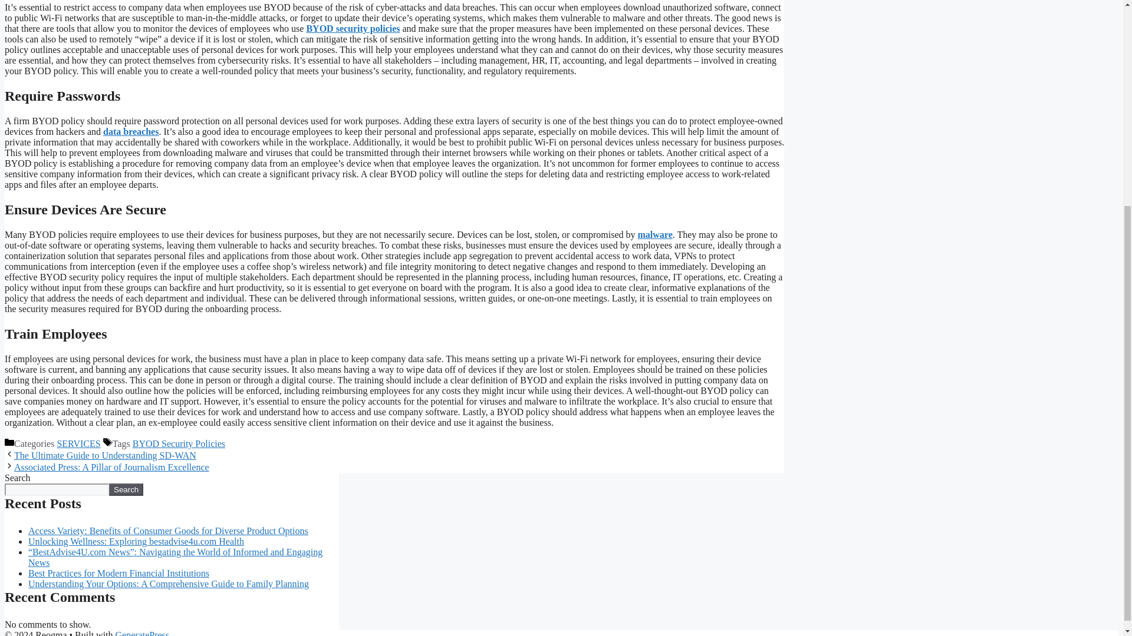  I want to click on The Ultimate Guide to Understanding SD-WAN, so click(105, 455).